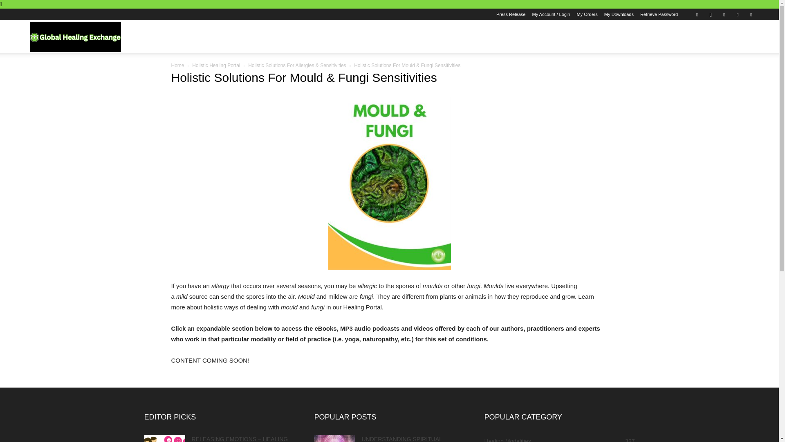  I want to click on Instagram, so click(710, 14).